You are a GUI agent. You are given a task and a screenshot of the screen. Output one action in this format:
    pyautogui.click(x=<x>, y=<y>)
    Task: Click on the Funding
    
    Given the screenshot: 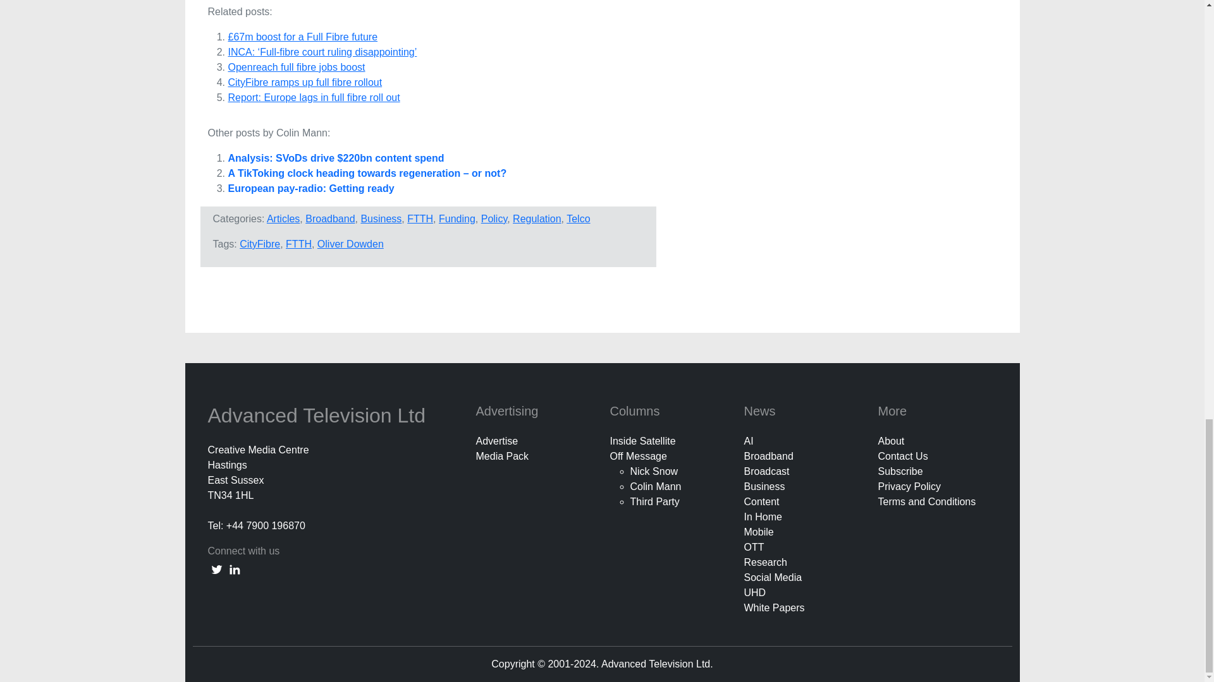 What is the action you would take?
    pyautogui.click(x=457, y=218)
    